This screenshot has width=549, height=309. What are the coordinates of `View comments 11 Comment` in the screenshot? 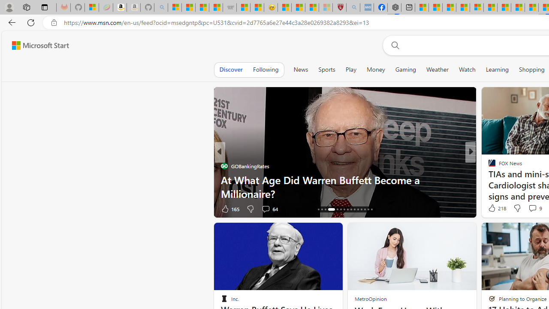 It's located at (527, 209).